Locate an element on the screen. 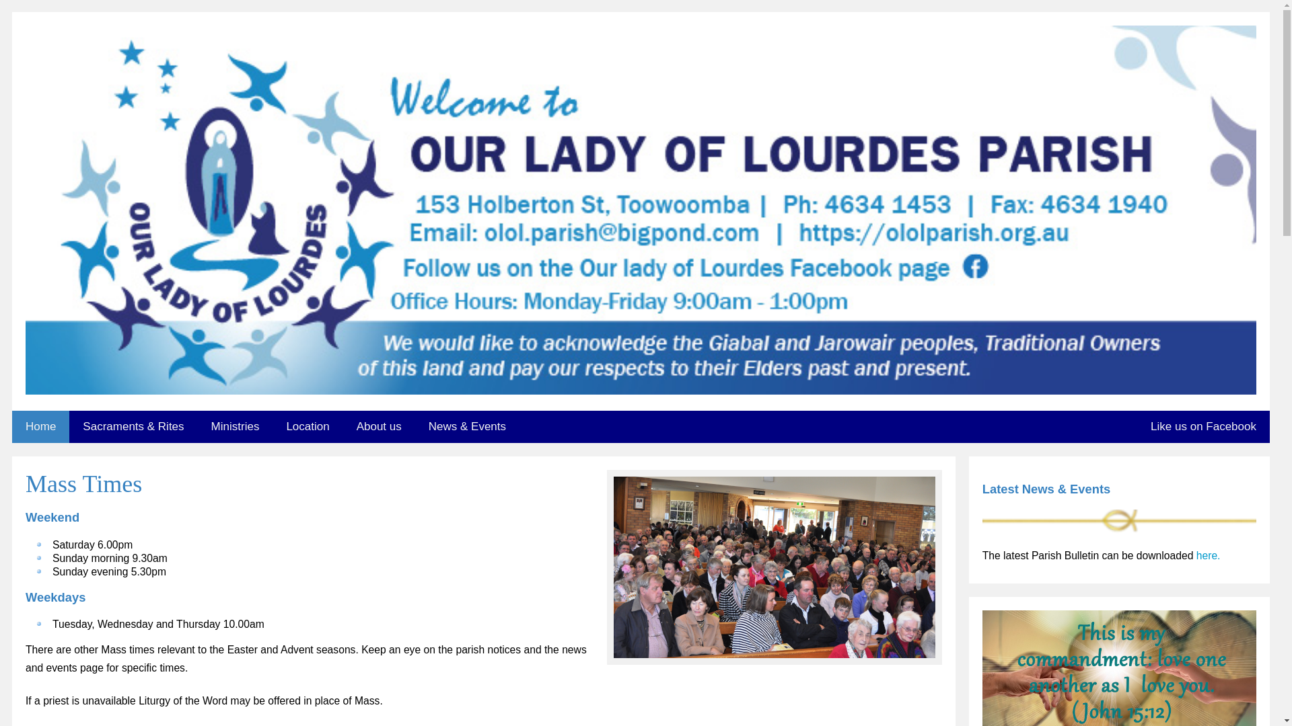  here. is located at coordinates (1209, 555).